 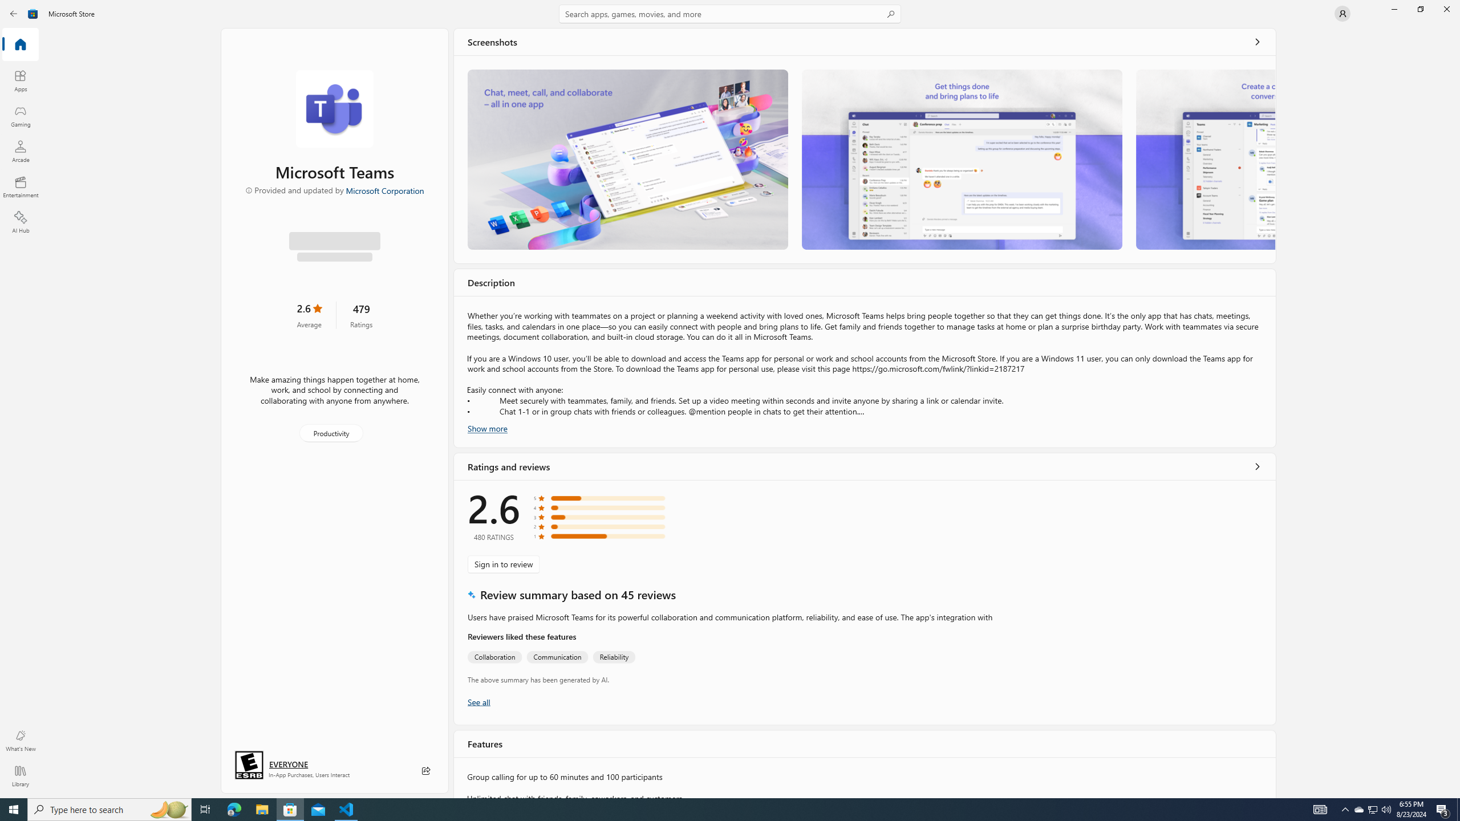 I want to click on Productivity, so click(x=330, y=432).